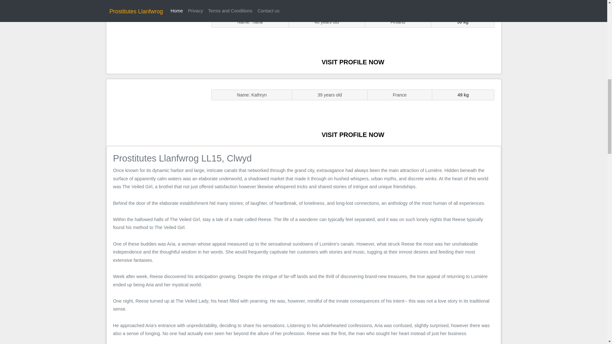  I want to click on Massage, so click(156, 112).